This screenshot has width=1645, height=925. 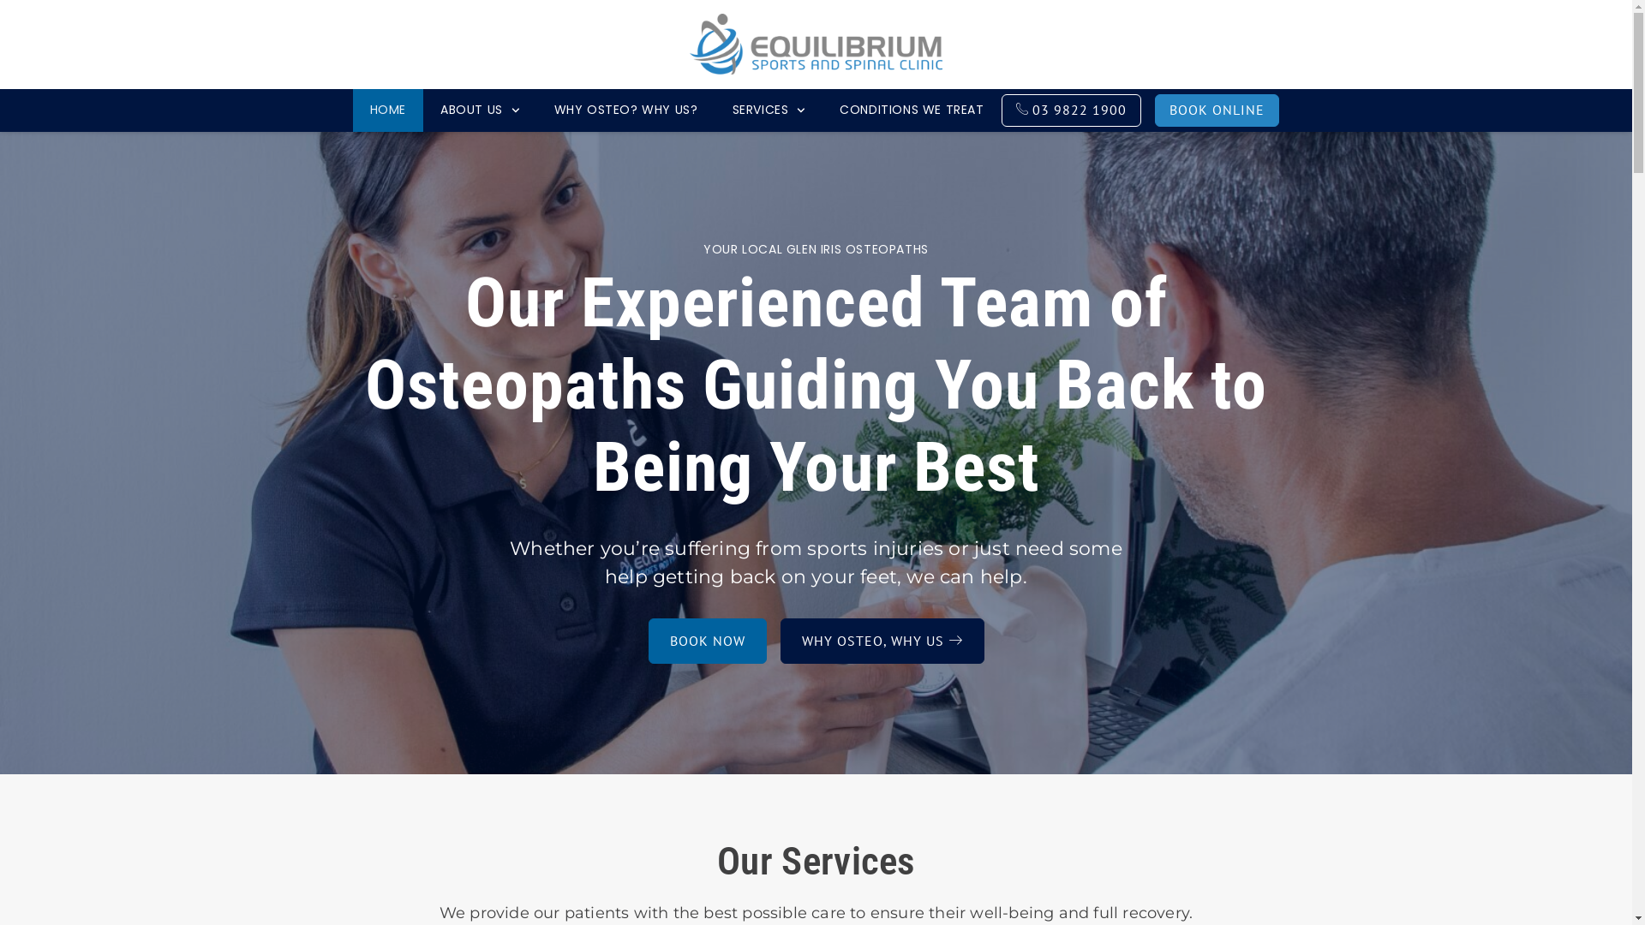 I want to click on ABOUT US, so click(x=480, y=110).